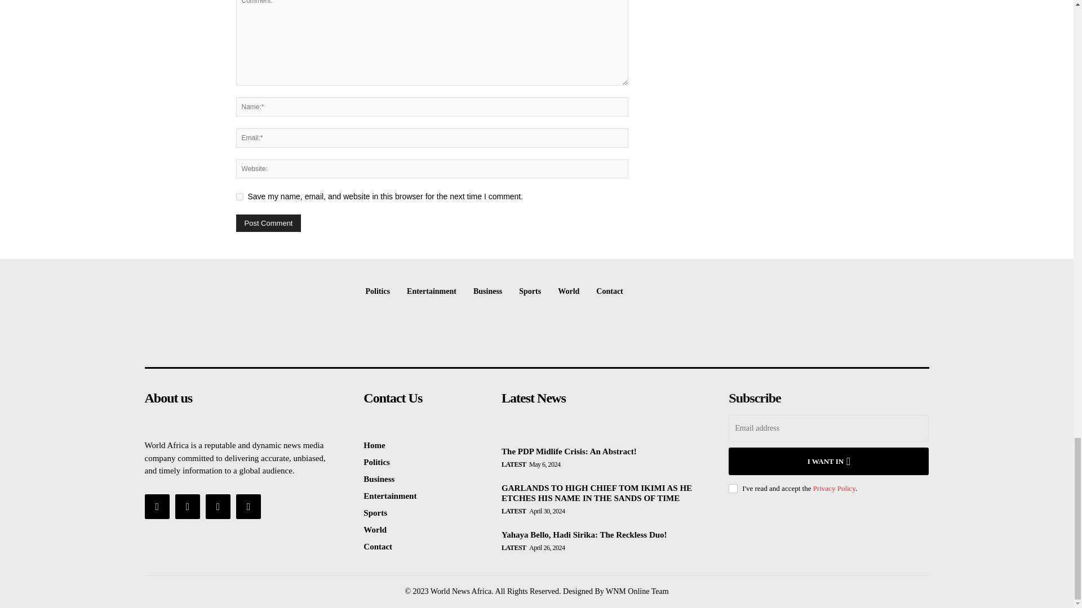 The height and width of the screenshot is (608, 1082). I want to click on yes, so click(239, 197).